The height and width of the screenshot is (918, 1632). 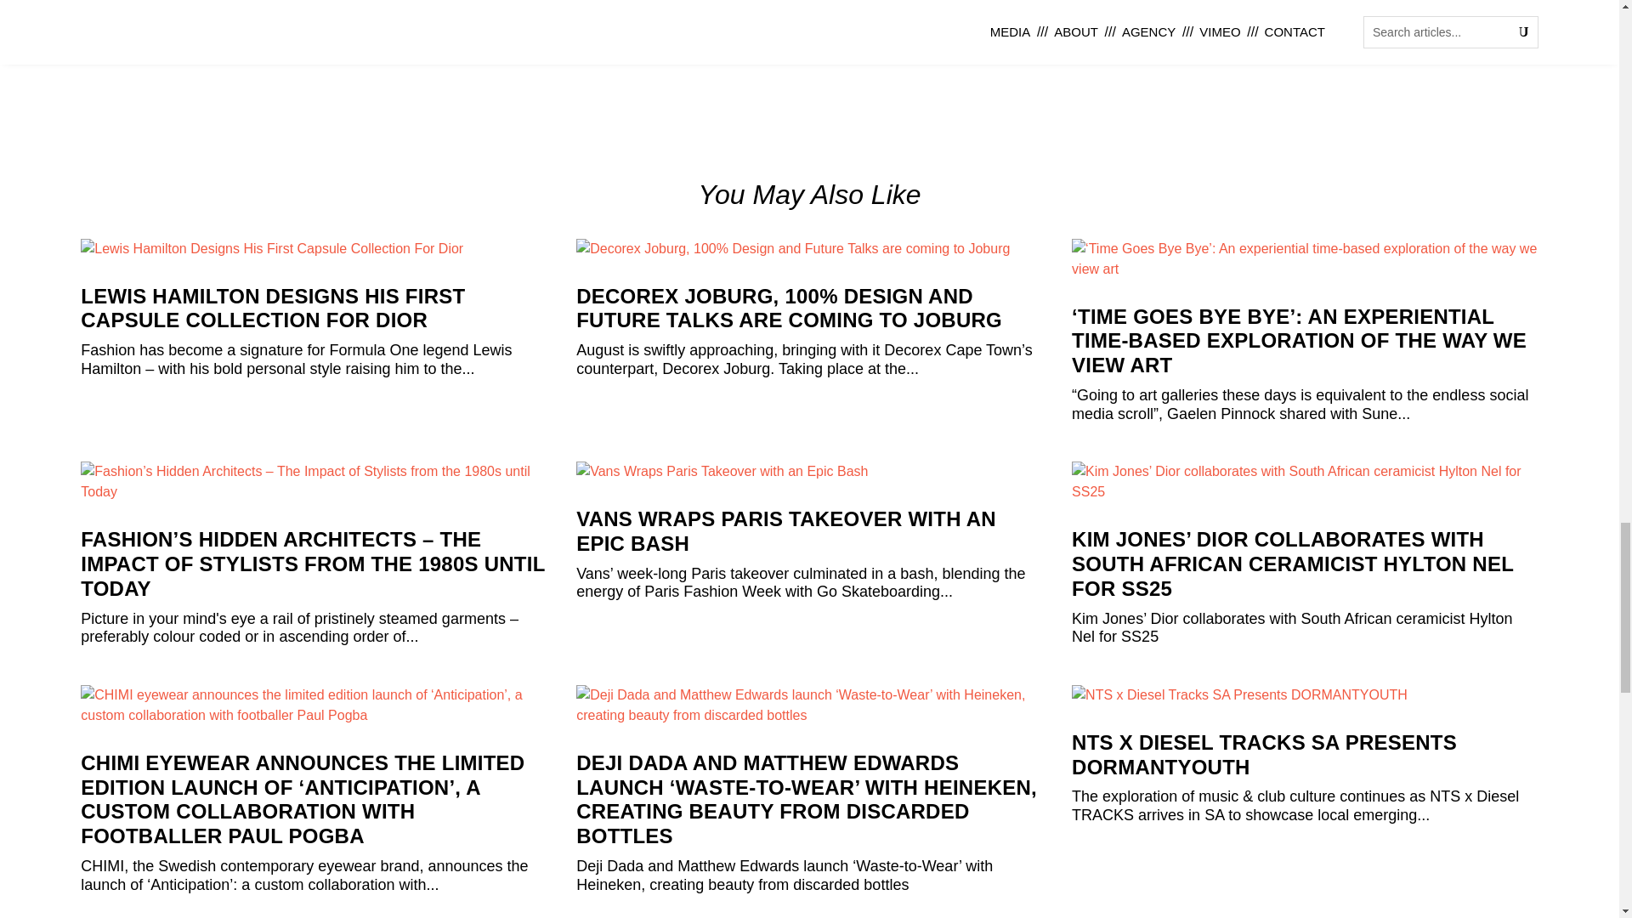 I want to click on VANS WRAPS PARIS TAKEOVER WITH AN EPIC BASH, so click(x=785, y=531).